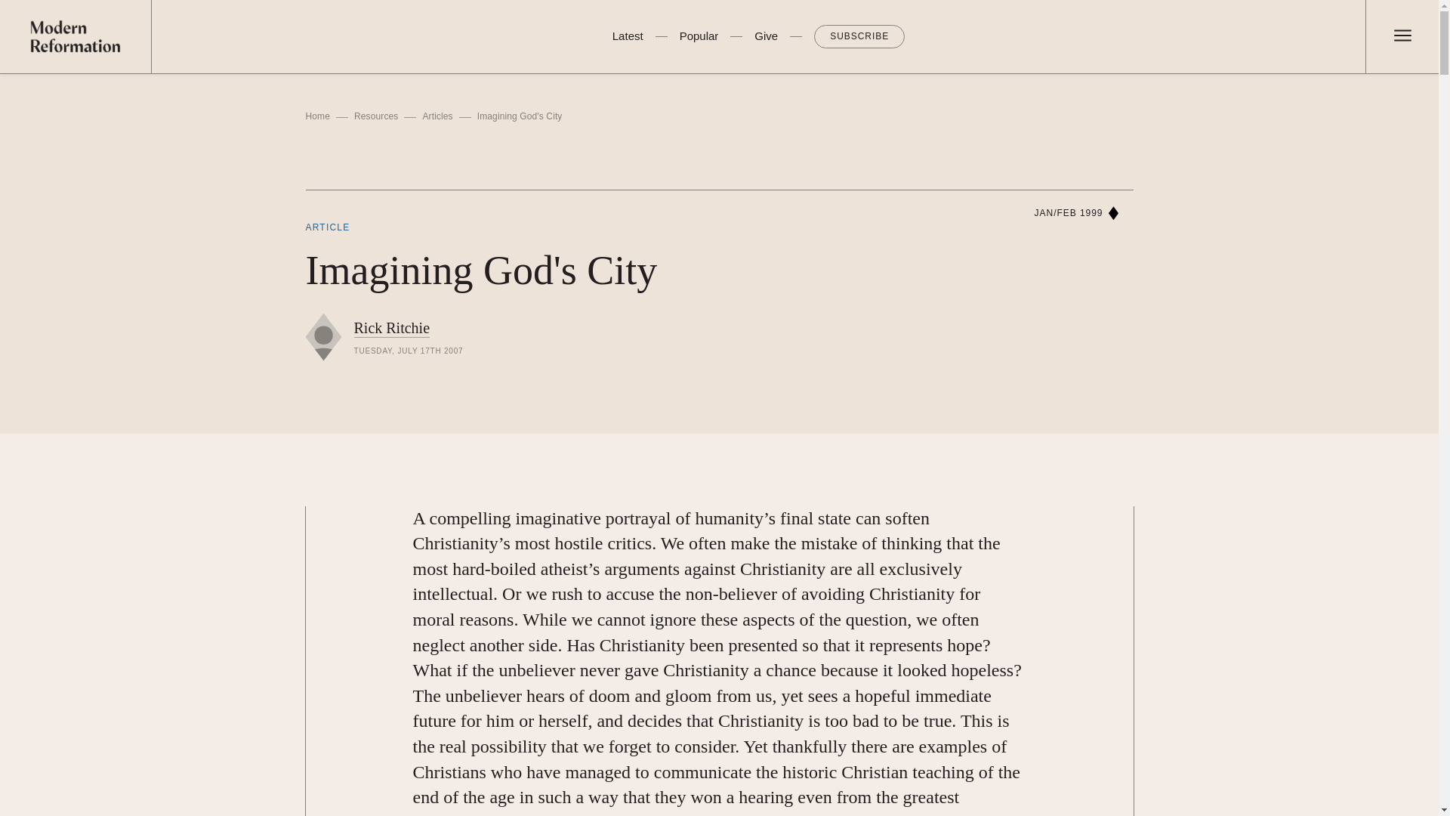  Describe the element at coordinates (317, 116) in the screenshot. I see `Home` at that location.